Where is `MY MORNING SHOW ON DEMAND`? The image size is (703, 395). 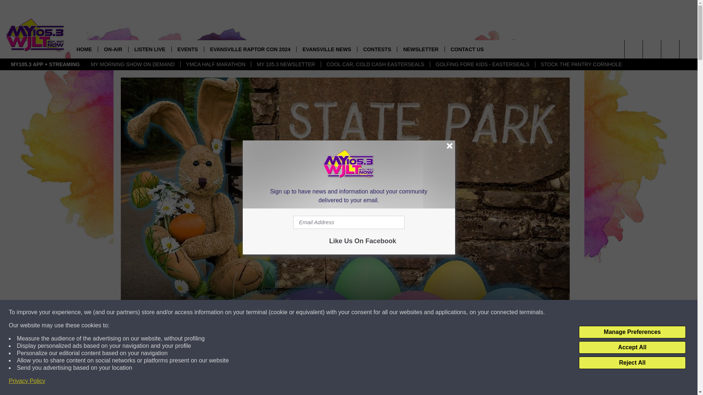 MY MORNING SHOW ON DEMAND is located at coordinates (133, 64).